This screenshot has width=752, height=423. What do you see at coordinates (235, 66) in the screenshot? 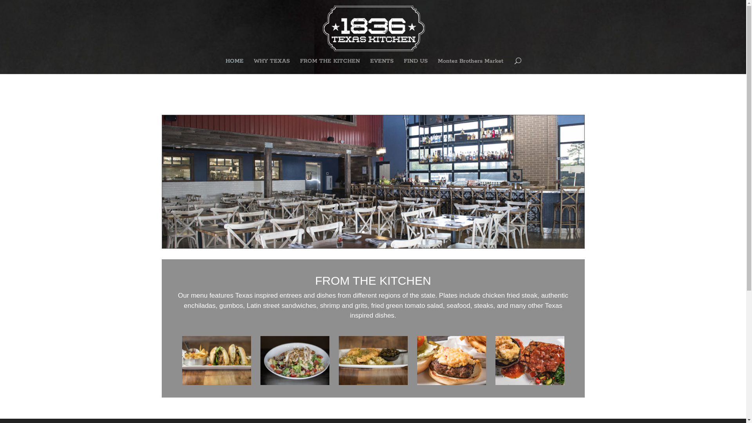
I see `HOME` at bounding box center [235, 66].